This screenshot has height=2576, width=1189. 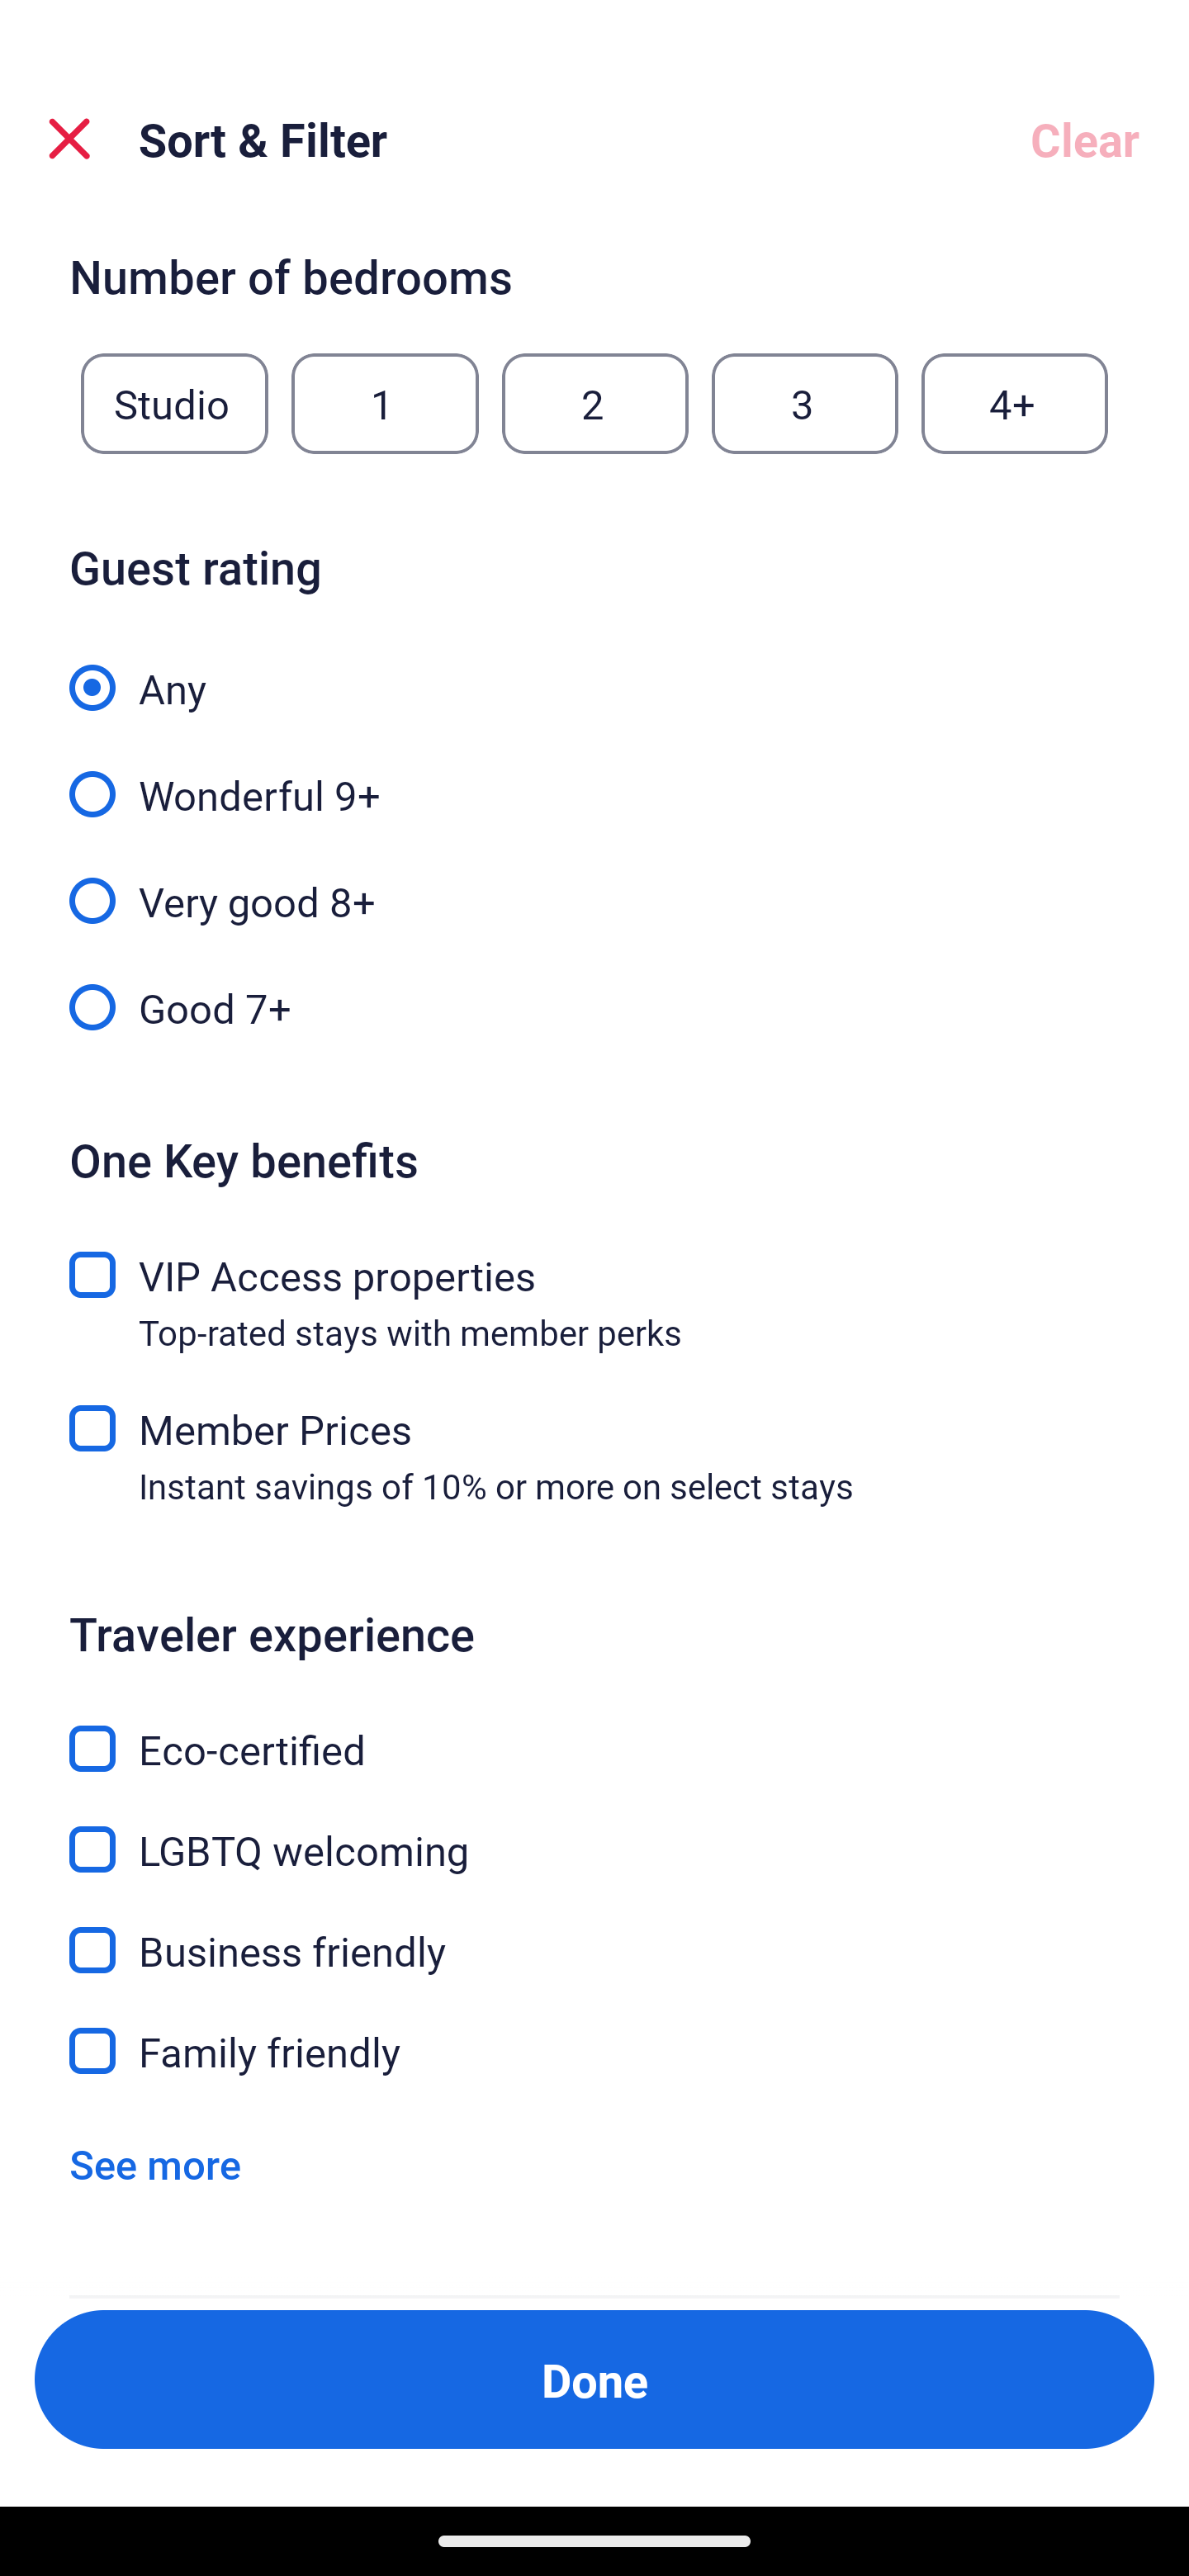 What do you see at coordinates (594, 1932) in the screenshot?
I see `Business friendly, Business friendly` at bounding box center [594, 1932].